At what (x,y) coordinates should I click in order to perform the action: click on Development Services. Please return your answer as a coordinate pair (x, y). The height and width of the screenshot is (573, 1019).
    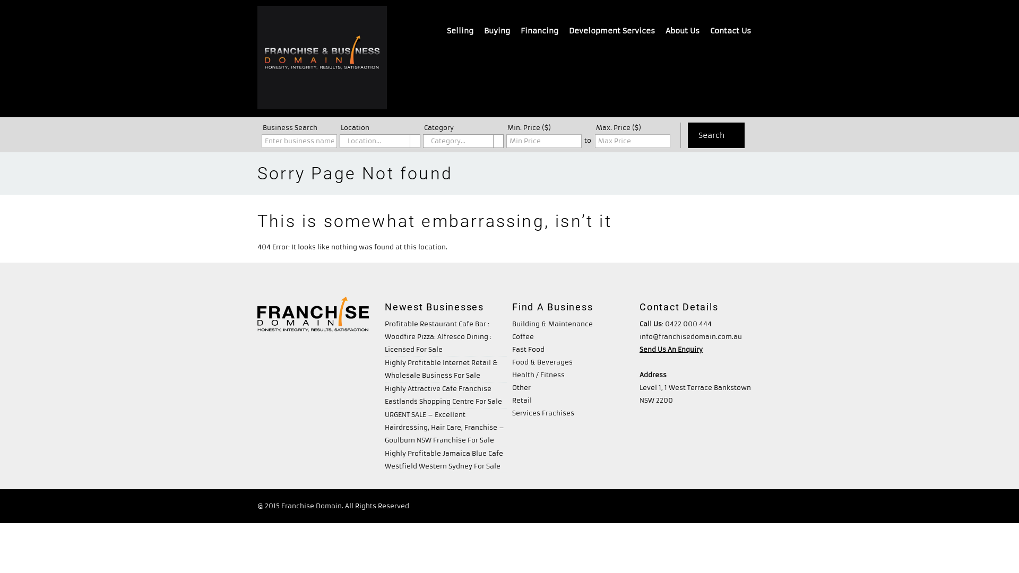
    Looking at the image, I should click on (680, 506).